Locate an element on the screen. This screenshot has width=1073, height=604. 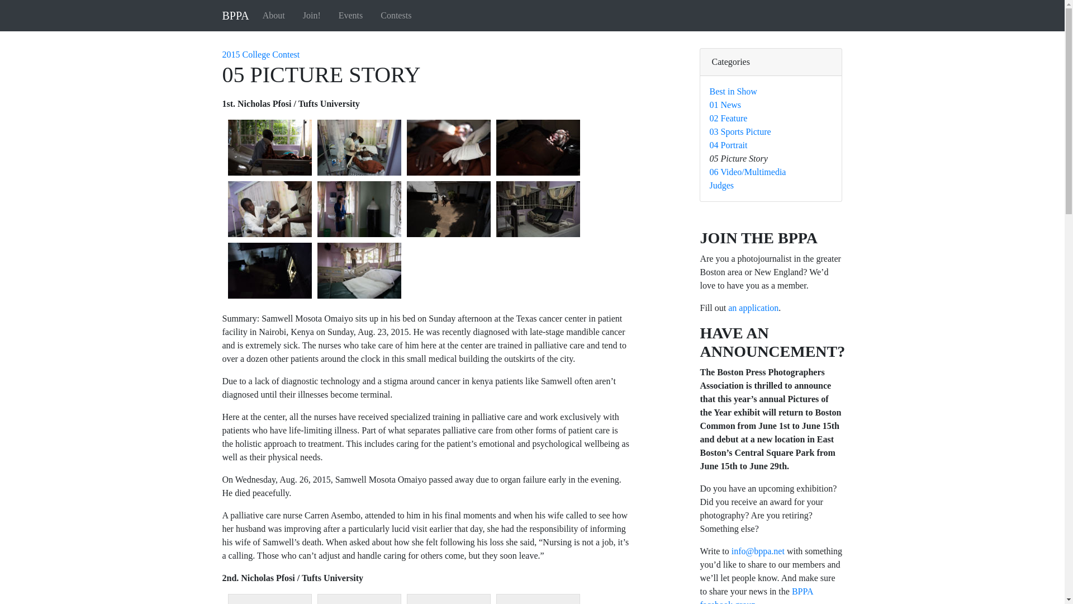
About is located at coordinates (274, 15).